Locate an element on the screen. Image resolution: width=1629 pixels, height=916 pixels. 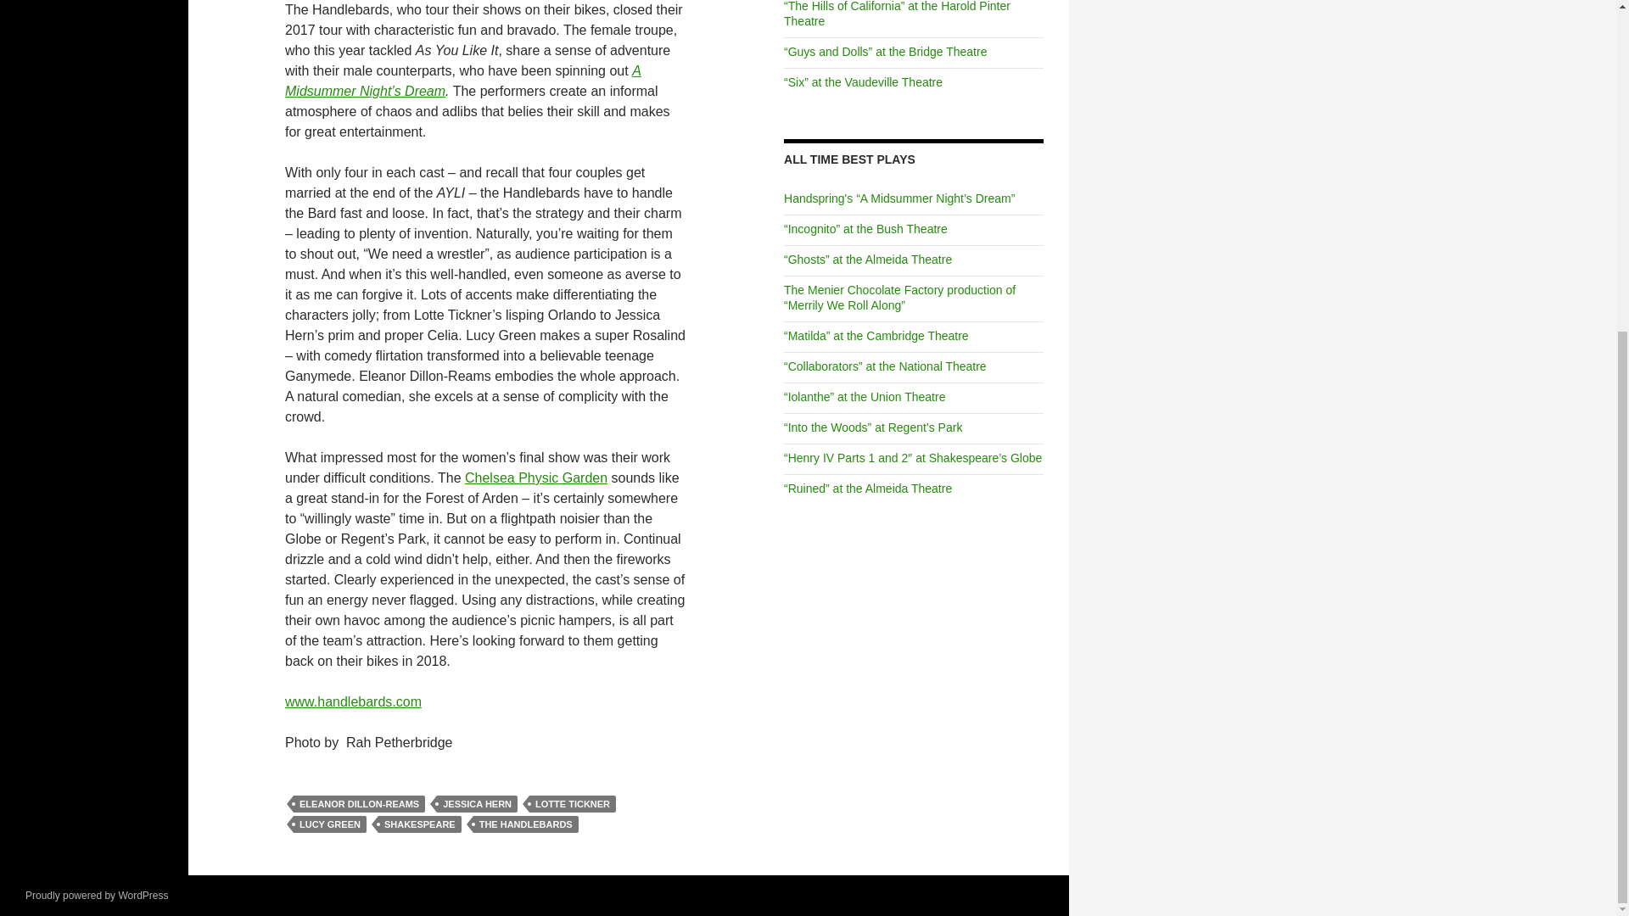
www.handlebards.com is located at coordinates (353, 701).